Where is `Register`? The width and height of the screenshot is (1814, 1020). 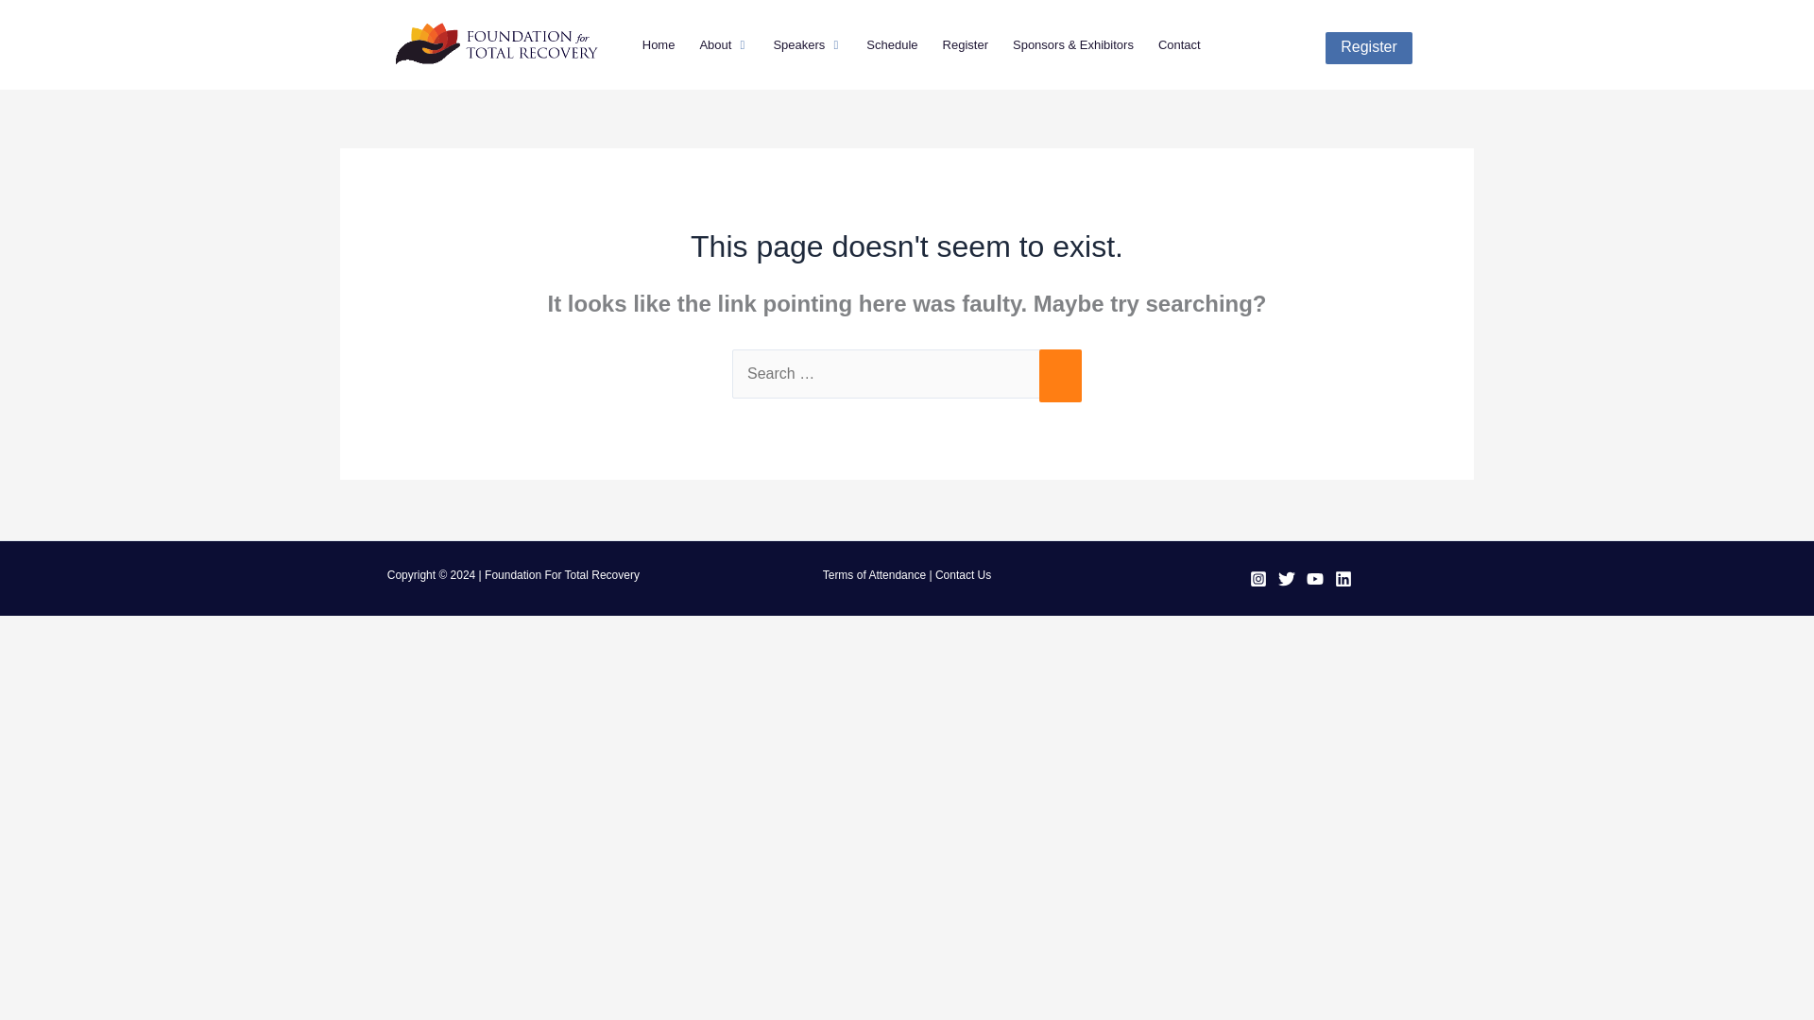
Register is located at coordinates (966, 45).